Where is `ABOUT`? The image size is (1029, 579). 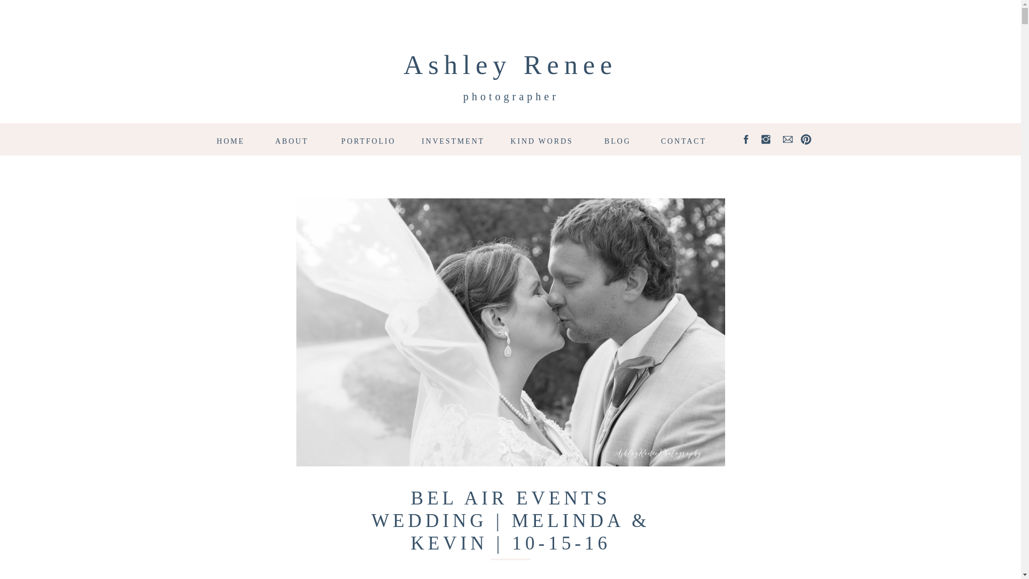
ABOUT is located at coordinates (291, 139).